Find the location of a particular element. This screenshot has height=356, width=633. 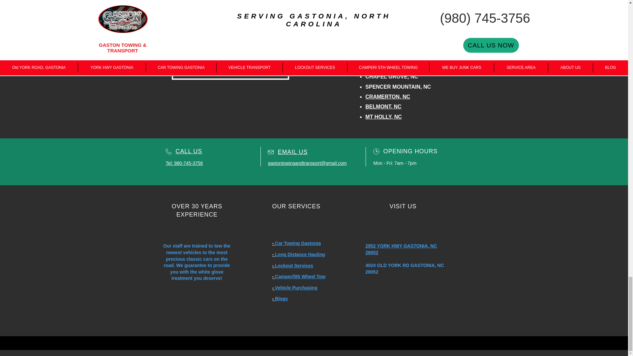

BESSEMER CITY, NC is located at coordinates (392, 57).